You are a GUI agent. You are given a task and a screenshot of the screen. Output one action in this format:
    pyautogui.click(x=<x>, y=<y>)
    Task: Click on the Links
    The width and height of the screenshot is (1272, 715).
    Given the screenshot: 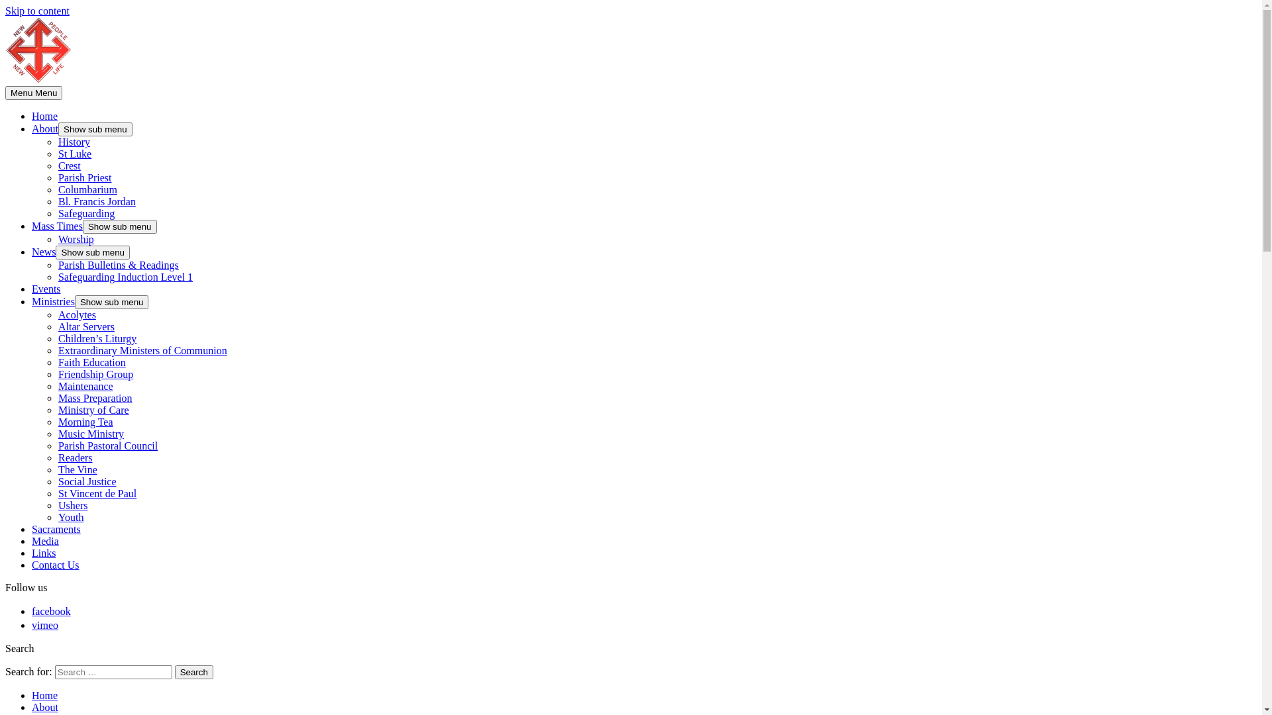 What is the action you would take?
    pyautogui.click(x=44, y=553)
    